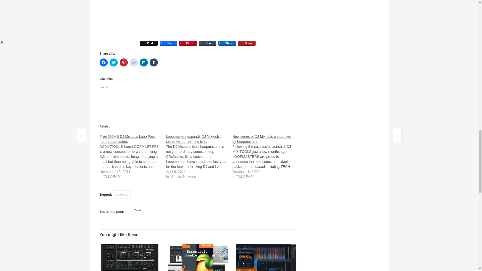  What do you see at coordinates (207, 39) in the screenshot?
I see `Tumblr` at bounding box center [207, 39].